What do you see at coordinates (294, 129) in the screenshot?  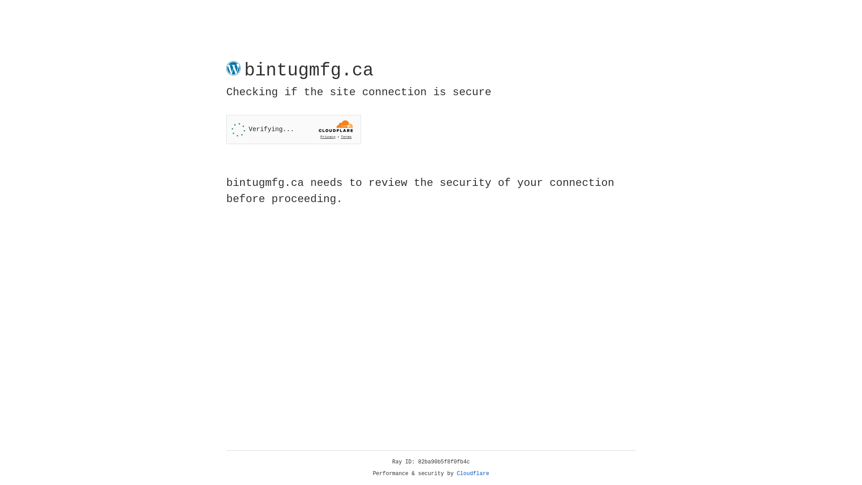 I see `Widget containing a Cloudflare security challenge` at bounding box center [294, 129].